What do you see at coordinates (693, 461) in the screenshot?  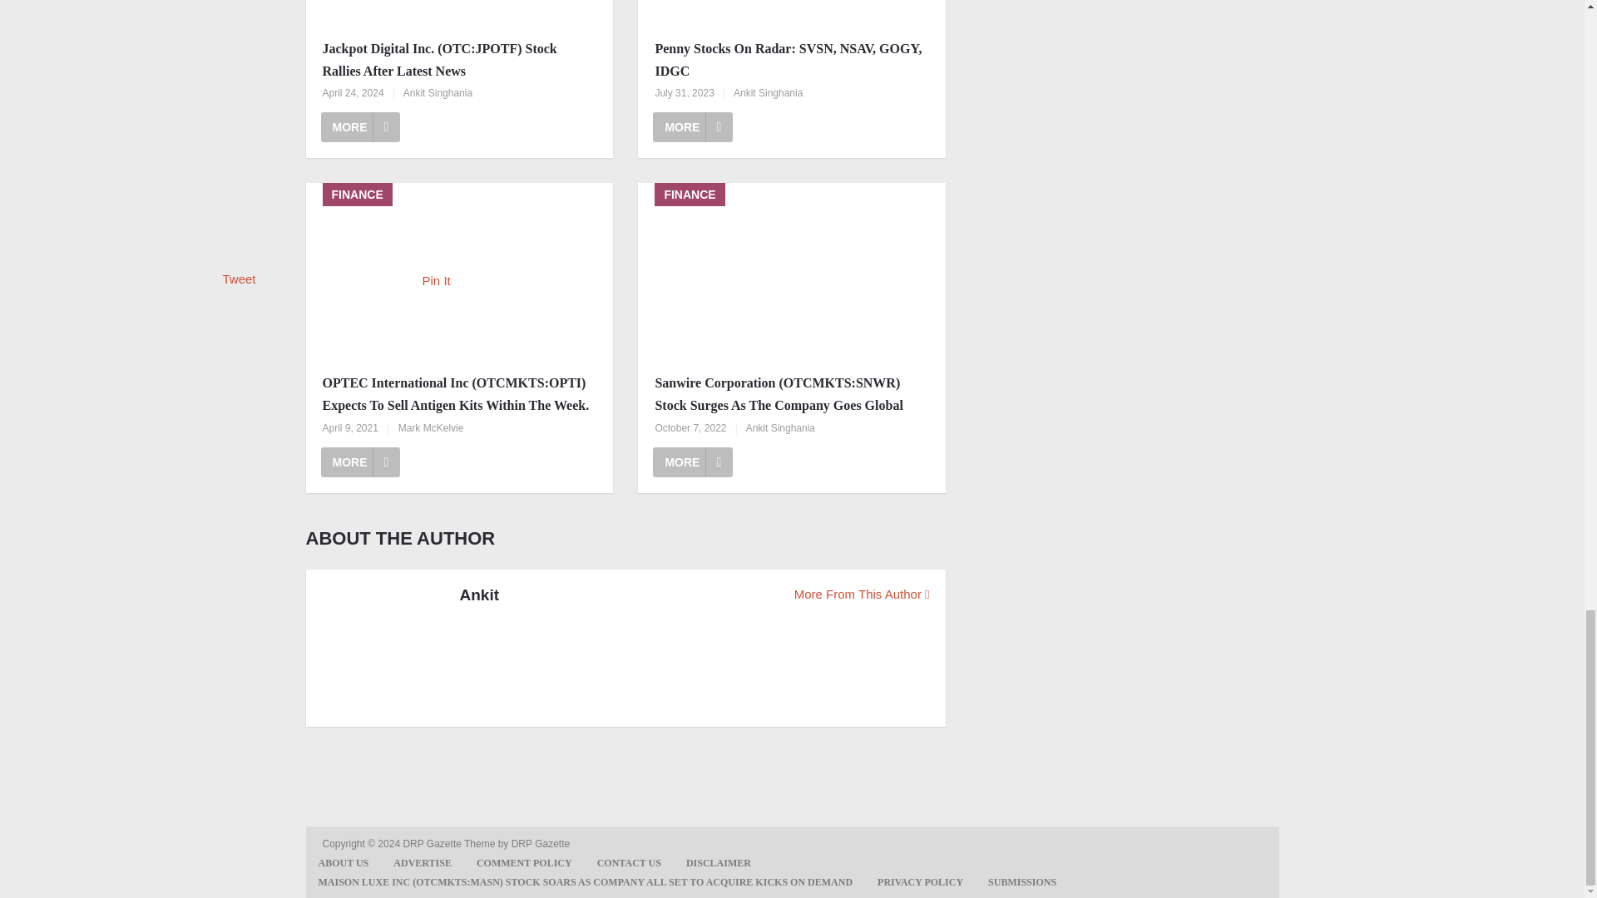 I see `MORE` at bounding box center [693, 461].